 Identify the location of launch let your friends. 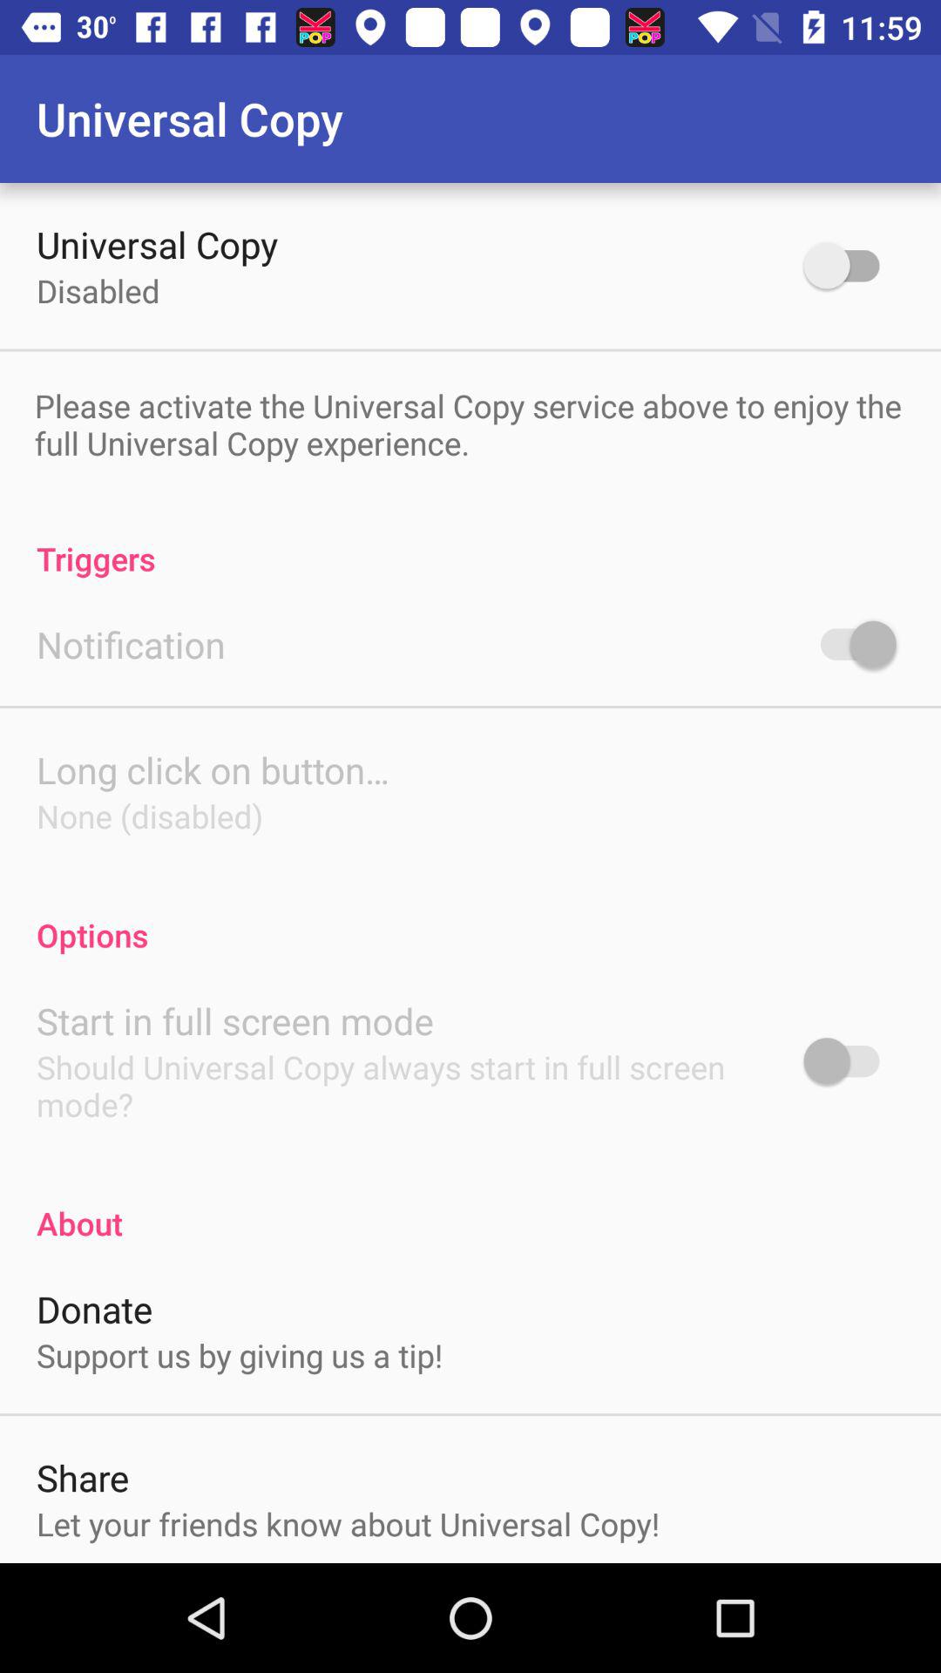
(349, 1523).